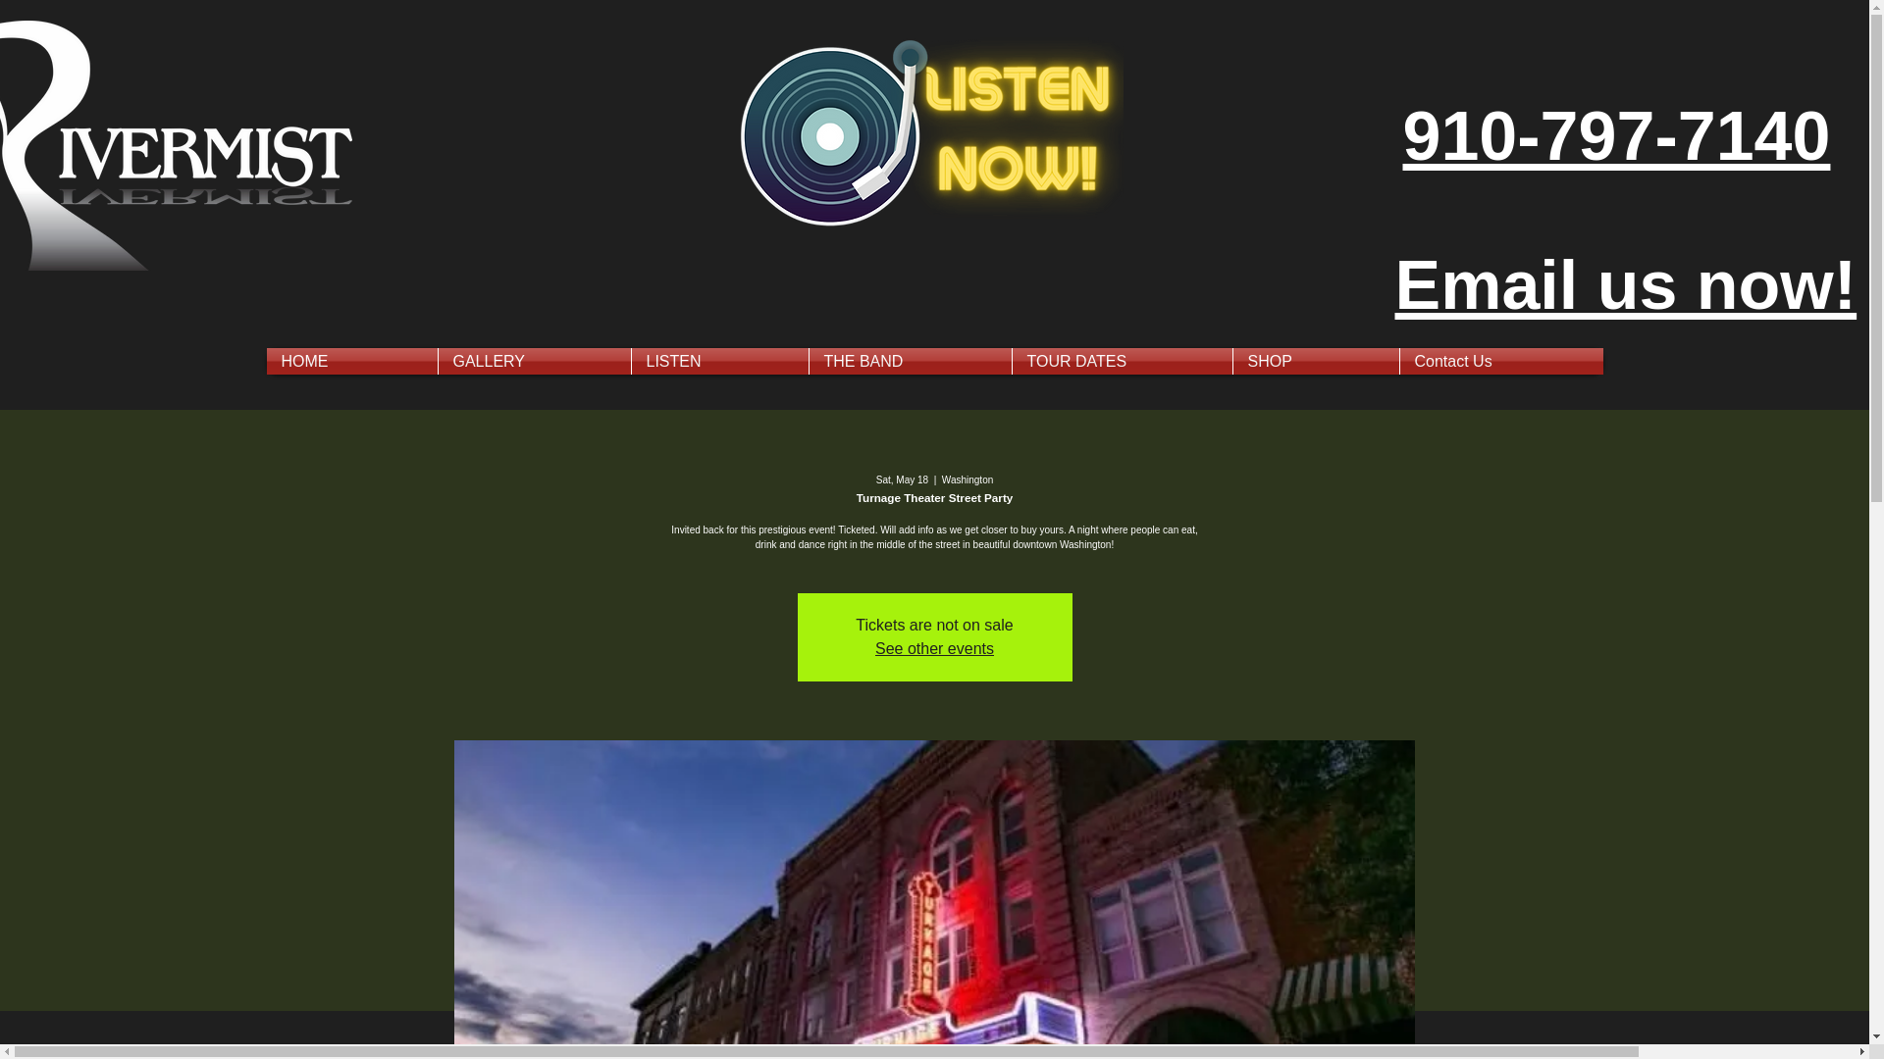  I want to click on TOUR DATES, so click(1123, 361).